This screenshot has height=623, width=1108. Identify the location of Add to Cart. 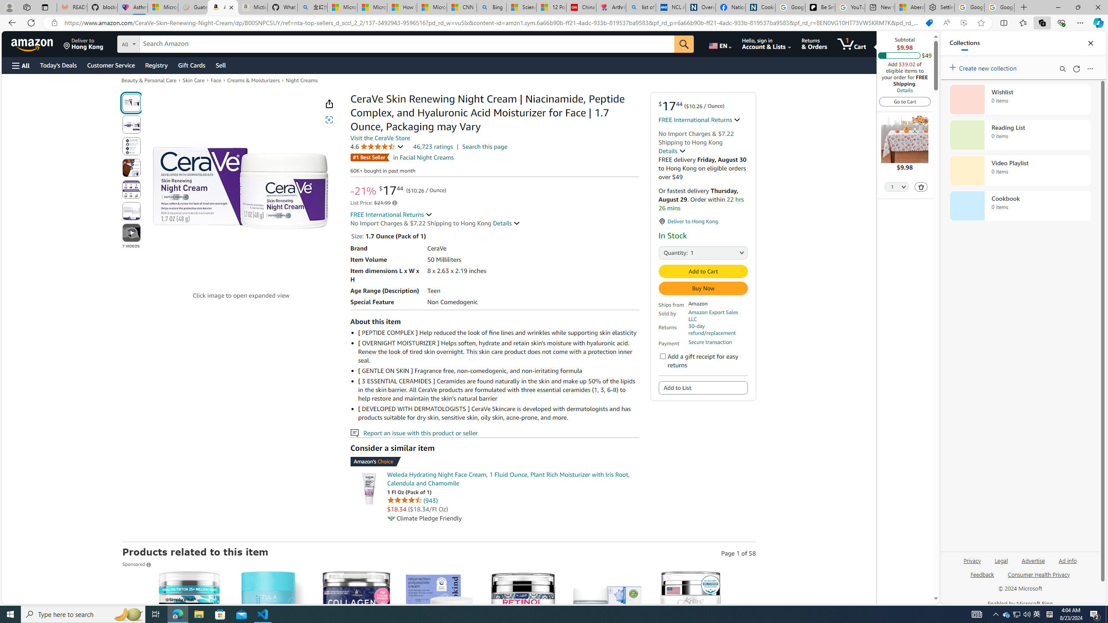
(704, 272).